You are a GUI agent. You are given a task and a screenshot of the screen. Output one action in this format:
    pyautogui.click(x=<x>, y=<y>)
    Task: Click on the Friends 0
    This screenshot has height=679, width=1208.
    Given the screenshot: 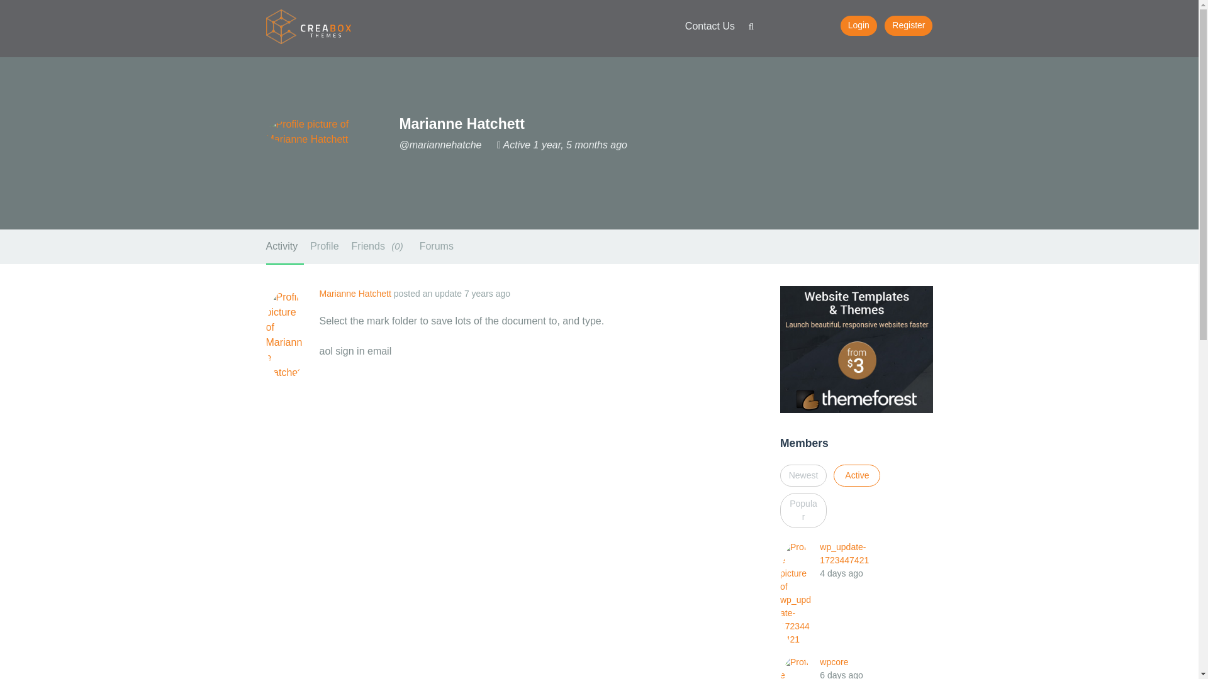 What is the action you would take?
    pyautogui.click(x=379, y=246)
    